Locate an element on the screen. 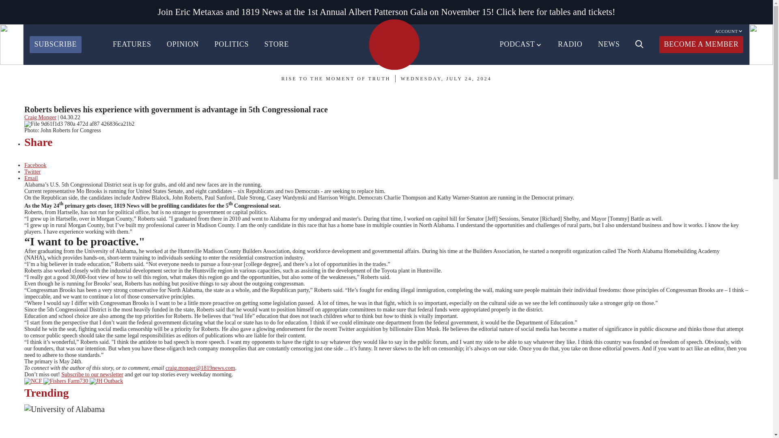 The height and width of the screenshot is (438, 779). STORE is located at coordinates (277, 44).